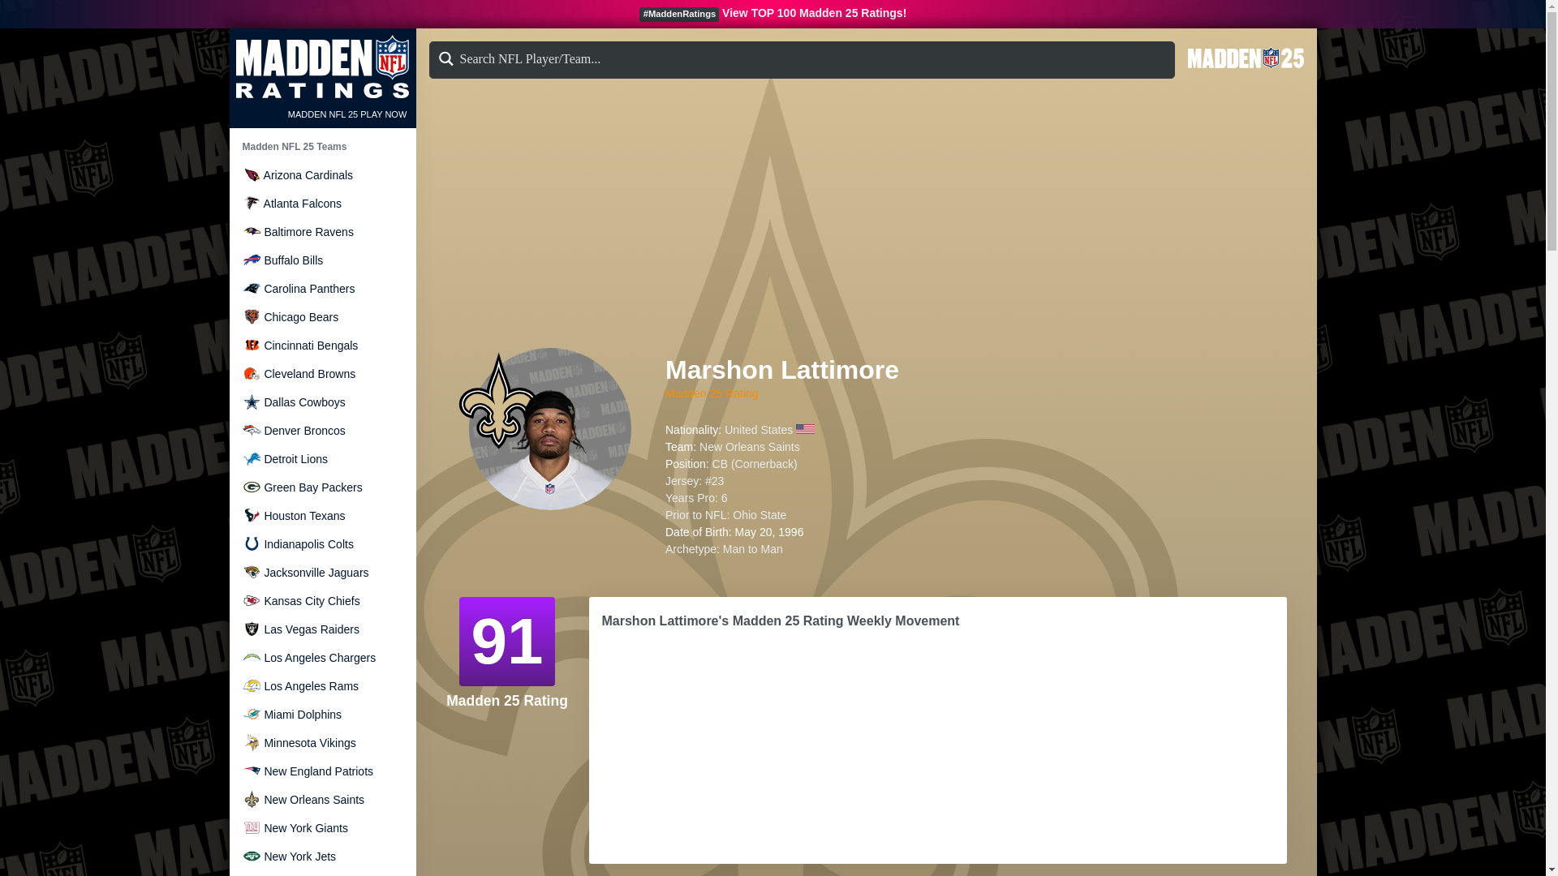 This screenshot has height=876, width=1558. Describe the element at coordinates (321, 743) in the screenshot. I see `Minnesota Vikings` at that location.